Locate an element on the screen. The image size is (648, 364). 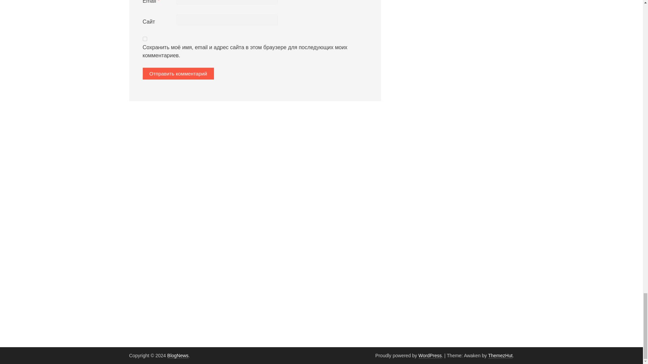
ThemezHut is located at coordinates (500, 355).